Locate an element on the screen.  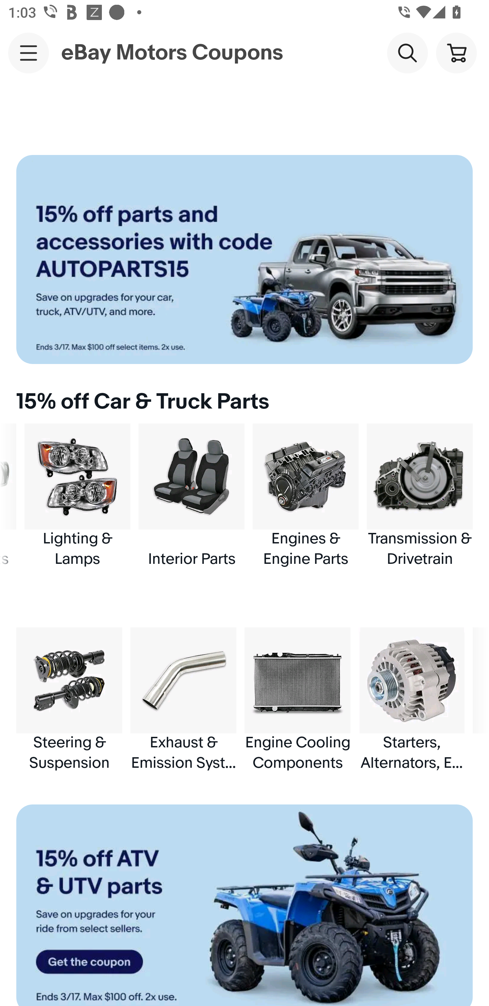
Engine Cooling Components is located at coordinates (297, 699).